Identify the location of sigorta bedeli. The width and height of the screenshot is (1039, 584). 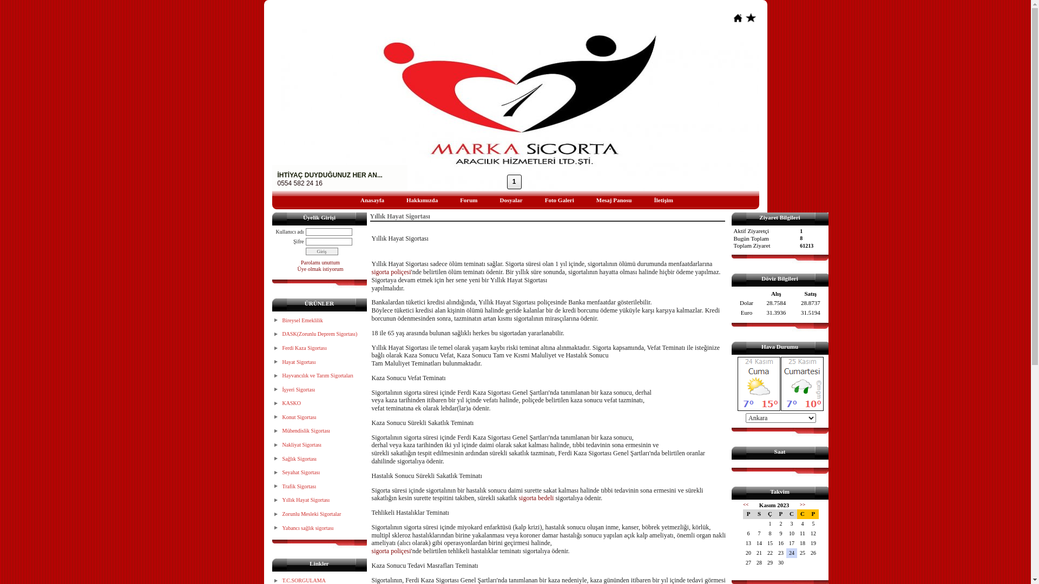
(536, 498).